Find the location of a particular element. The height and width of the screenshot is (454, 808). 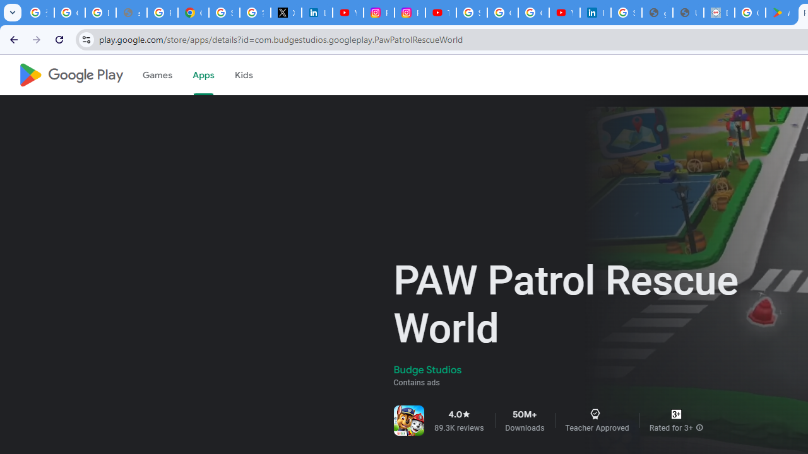

Kids is located at coordinates (244, 75).